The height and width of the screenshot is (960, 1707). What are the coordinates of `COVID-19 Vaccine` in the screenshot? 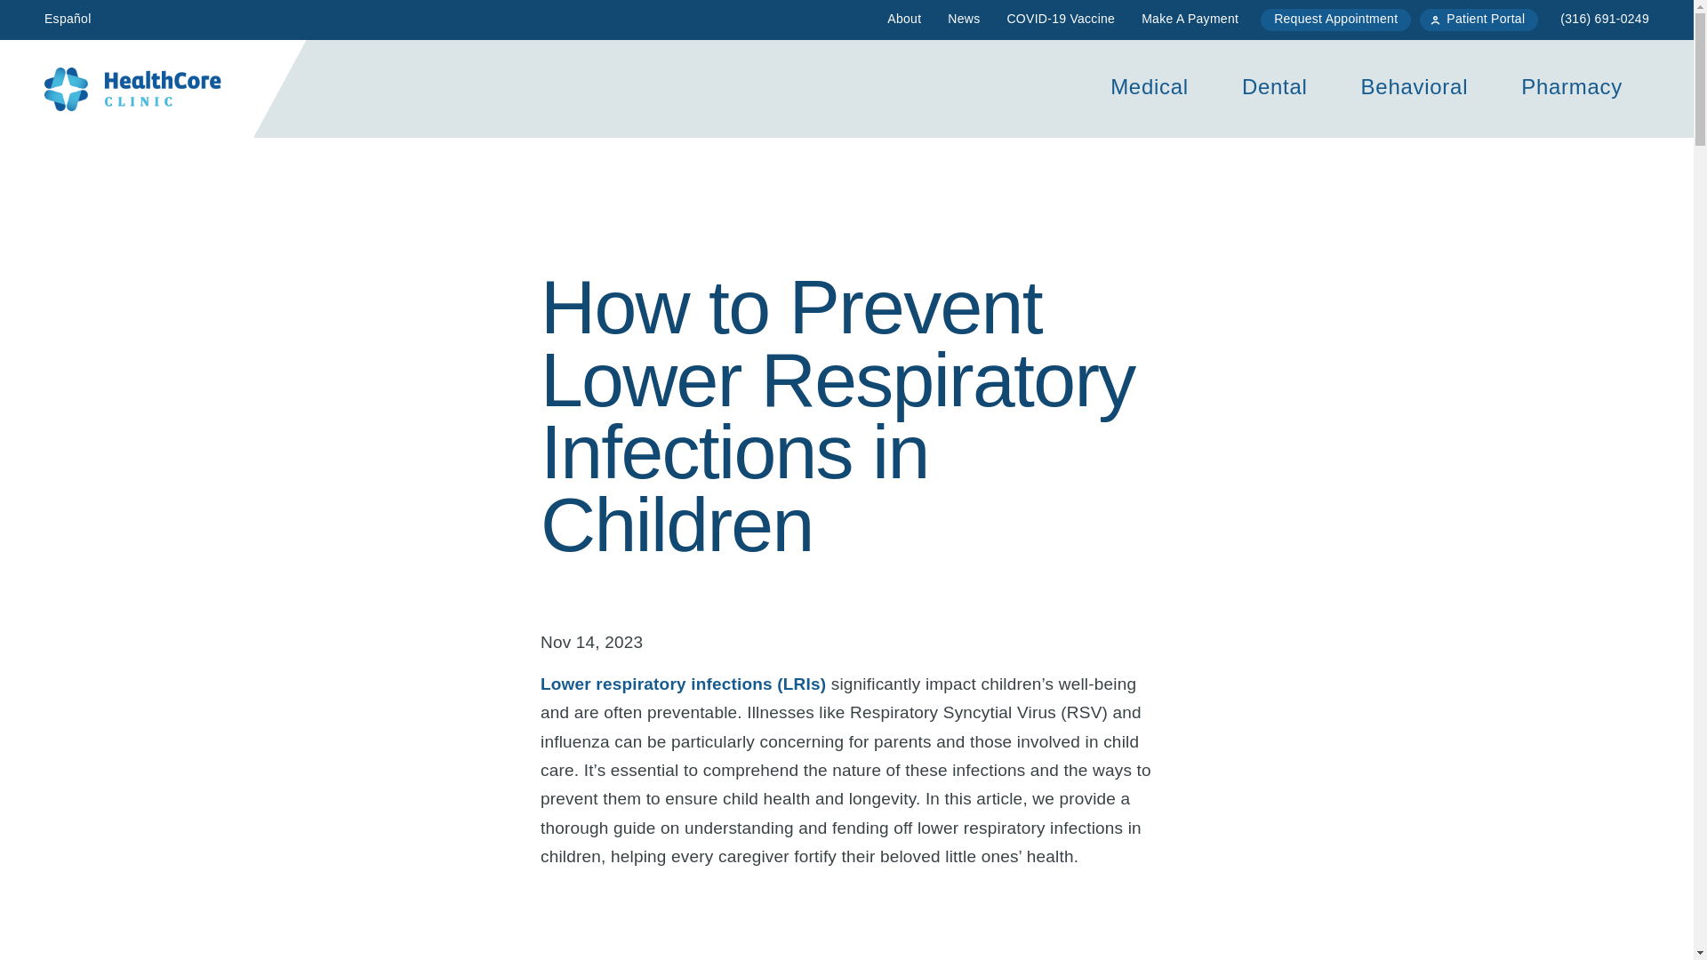 It's located at (1061, 20).